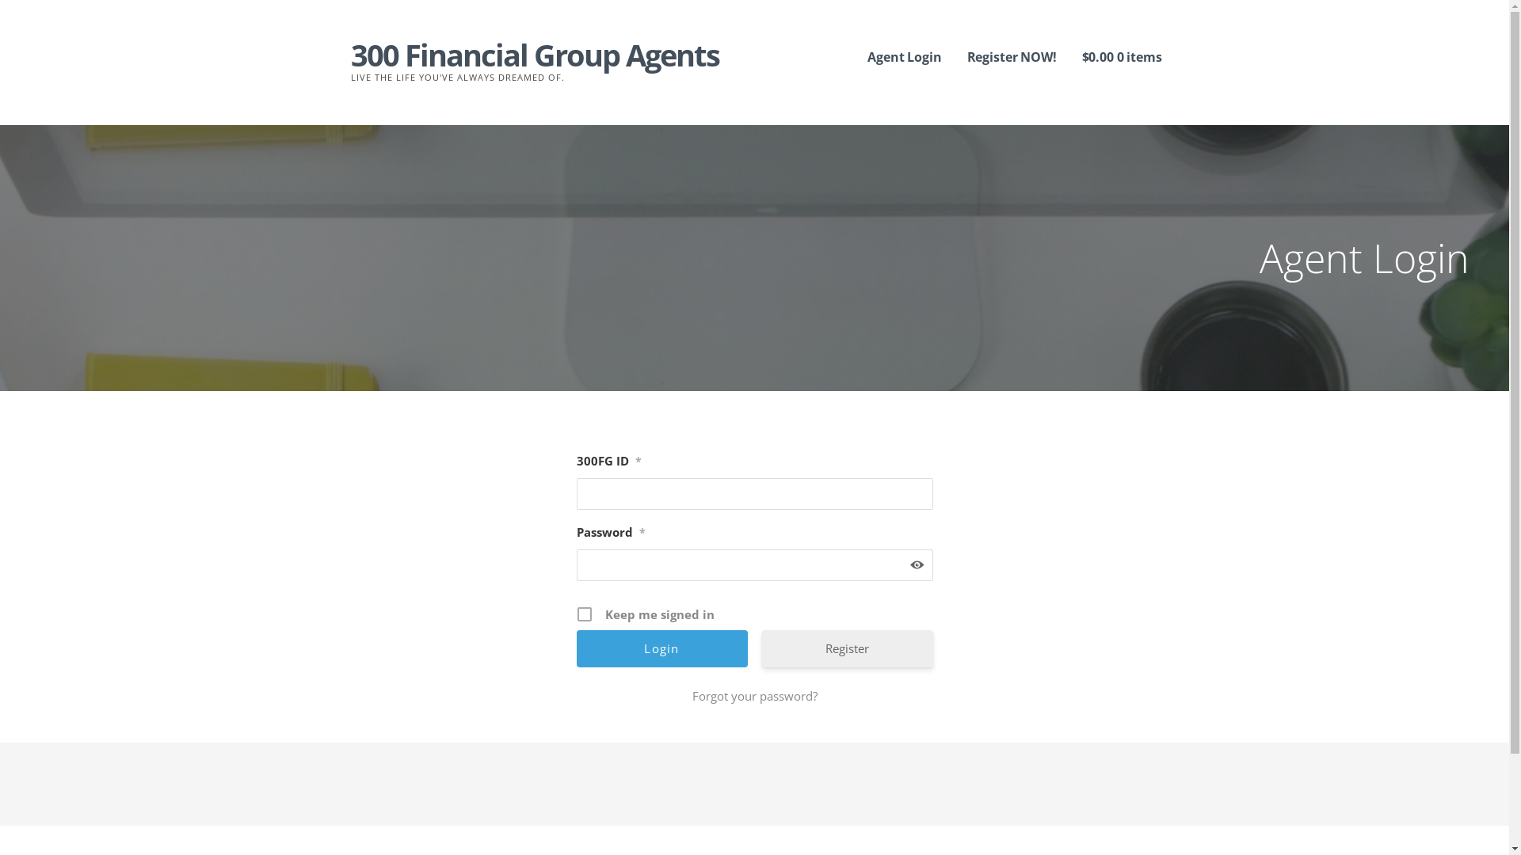 The image size is (1521, 855). I want to click on Register, so click(848, 649).